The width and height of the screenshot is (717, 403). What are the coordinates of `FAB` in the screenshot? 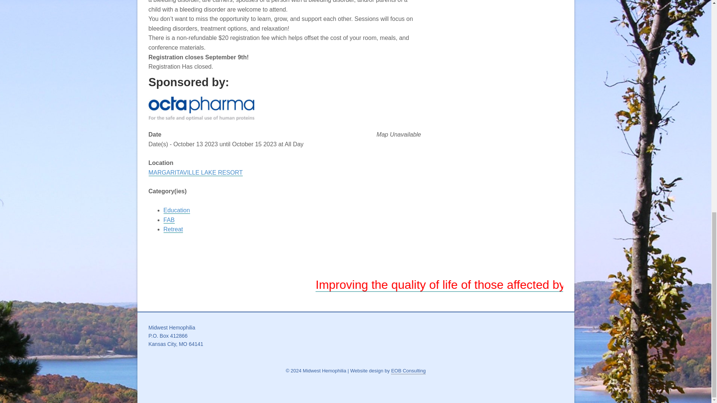 It's located at (169, 220).